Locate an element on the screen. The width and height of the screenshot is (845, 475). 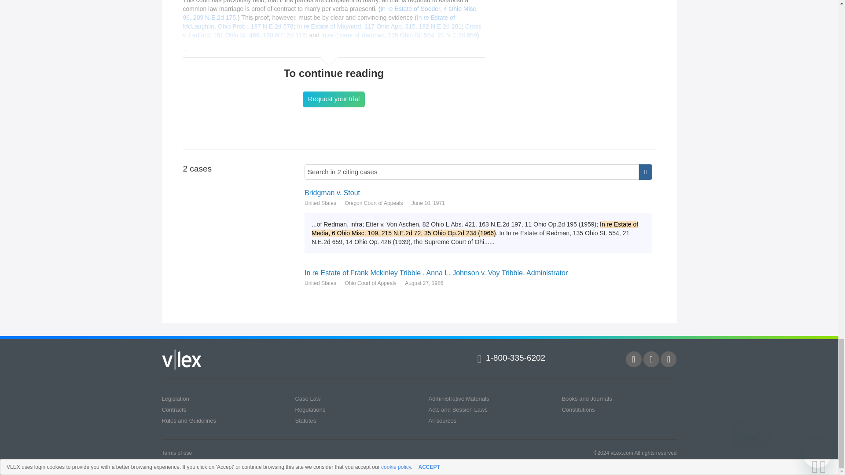
In re Estate of Maynard, 117 Ohio App. 315, 192 N.E.2d 281 is located at coordinates (379, 26).